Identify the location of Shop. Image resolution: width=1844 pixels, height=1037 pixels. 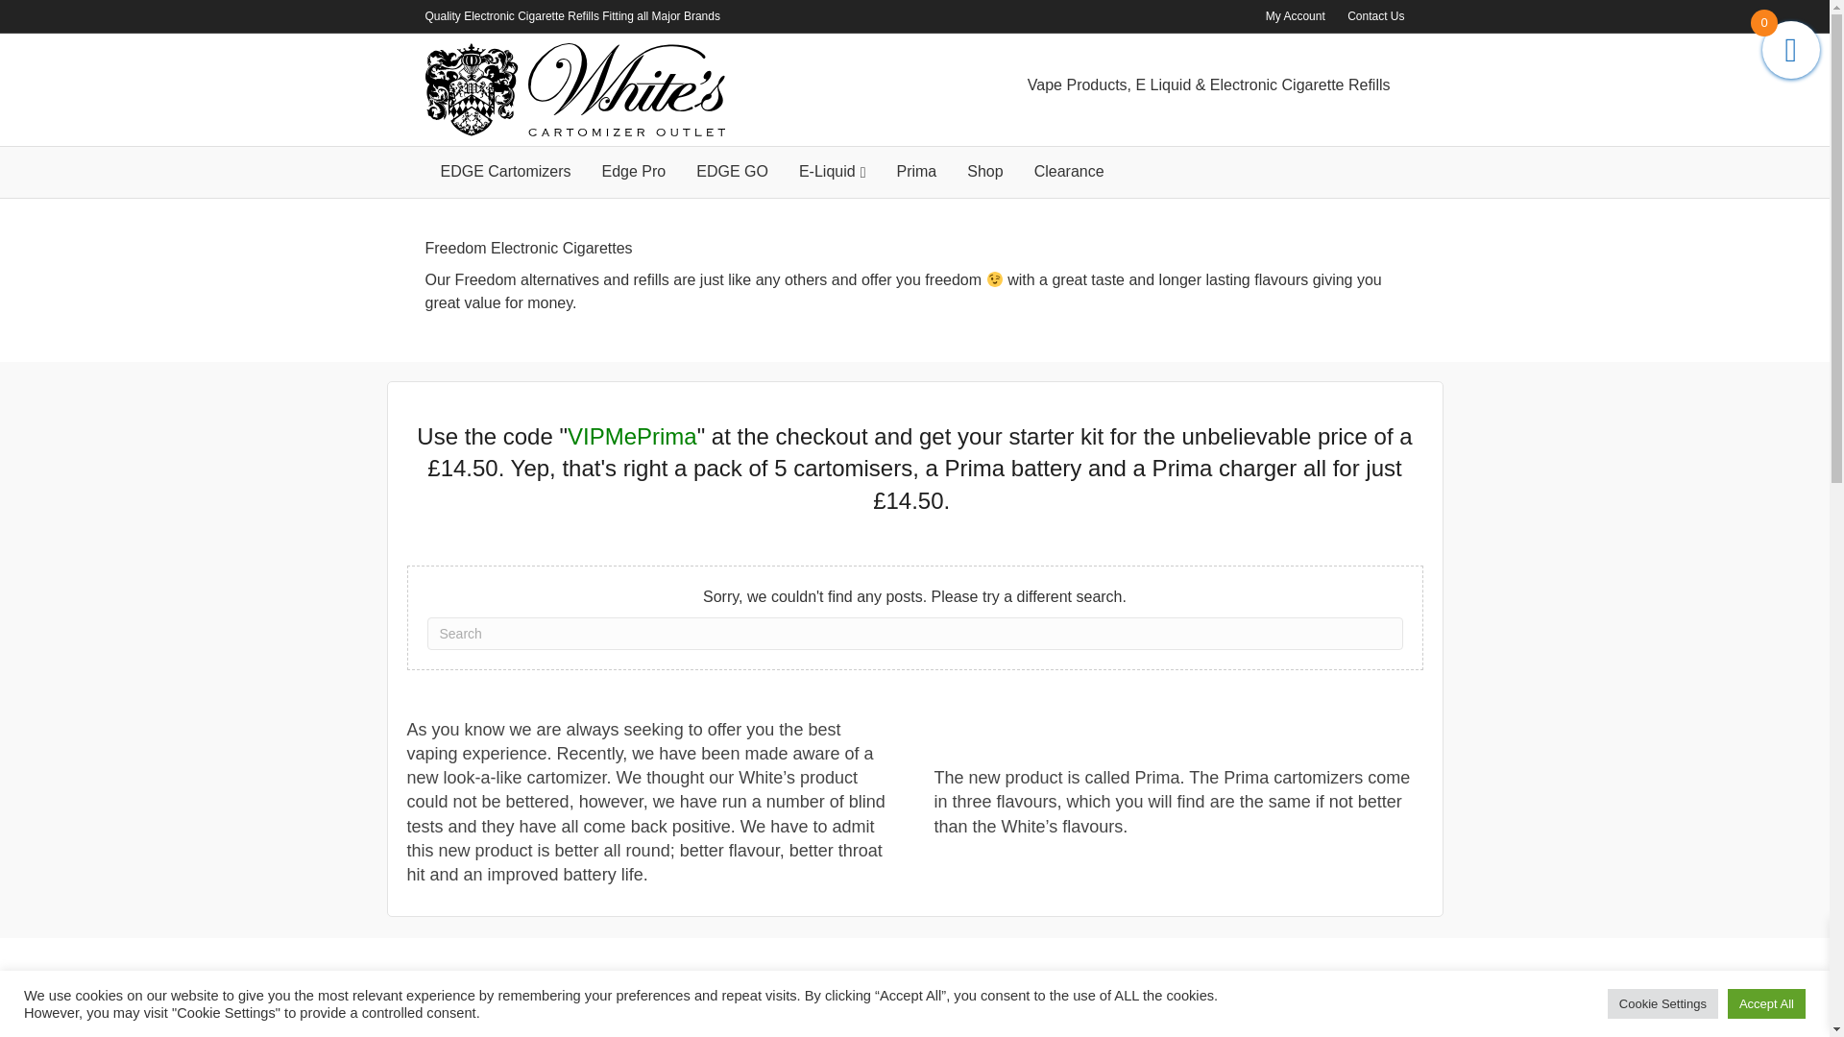
(983, 172).